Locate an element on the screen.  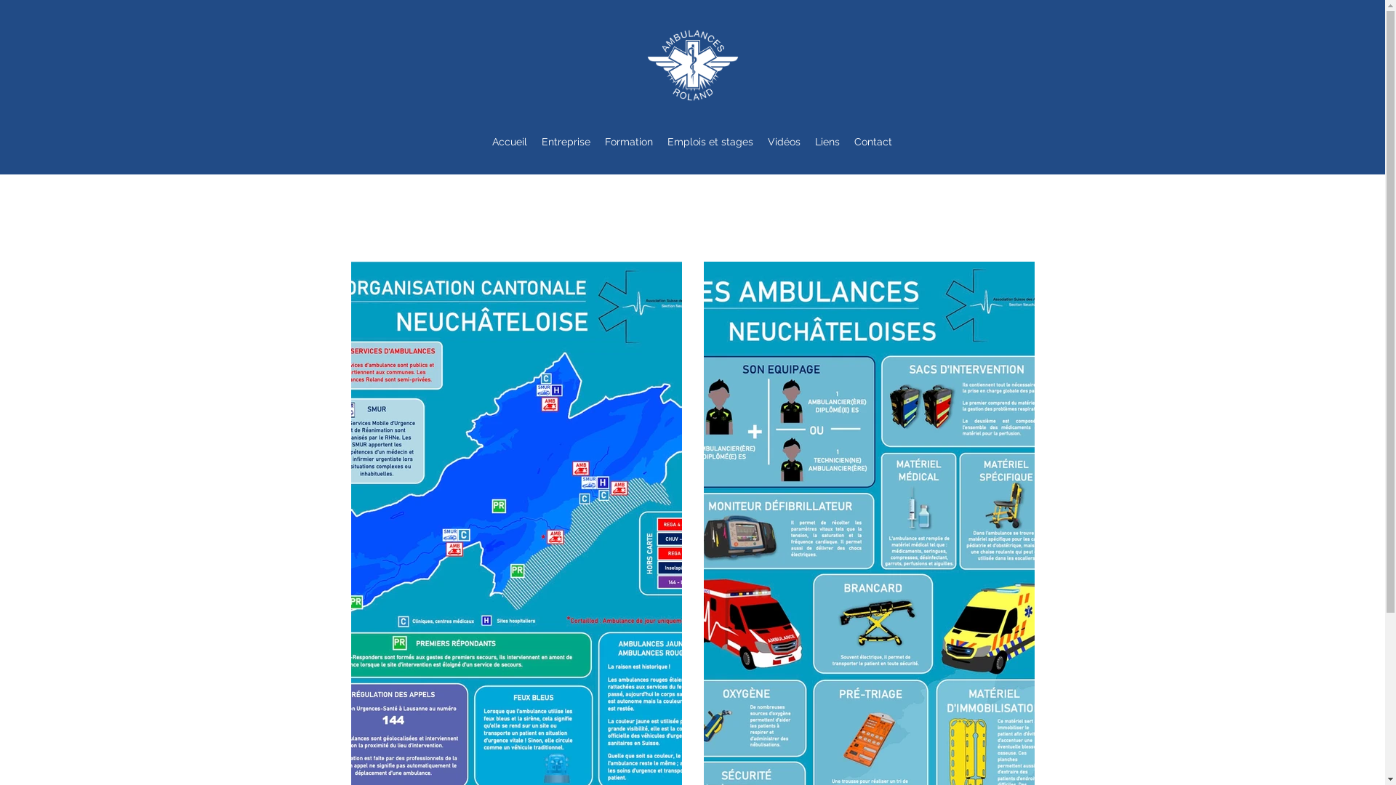
Entreprise is located at coordinates (566, 142).